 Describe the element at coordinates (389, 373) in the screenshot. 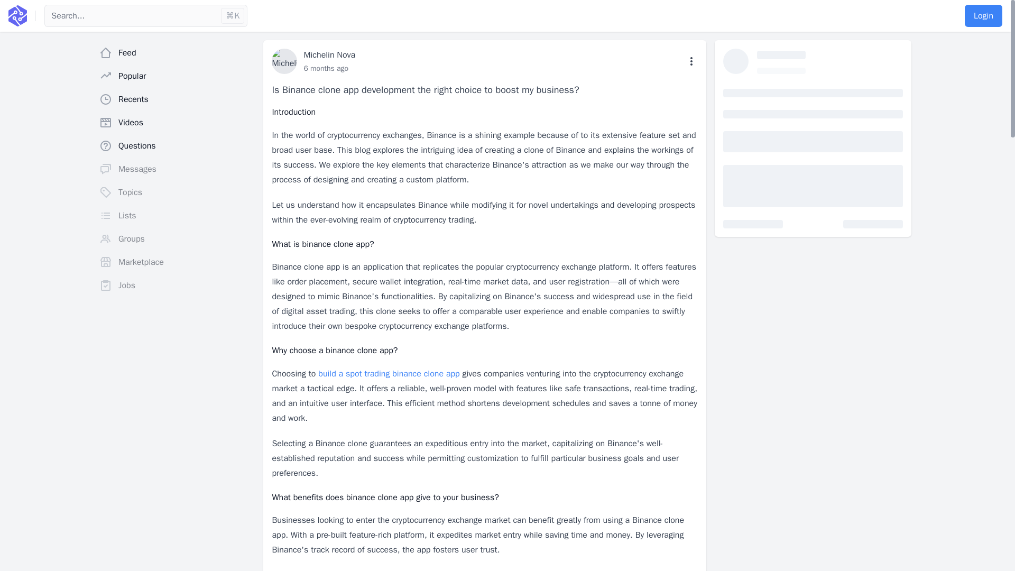

I see `build a spot trading binance clone app` at that location.